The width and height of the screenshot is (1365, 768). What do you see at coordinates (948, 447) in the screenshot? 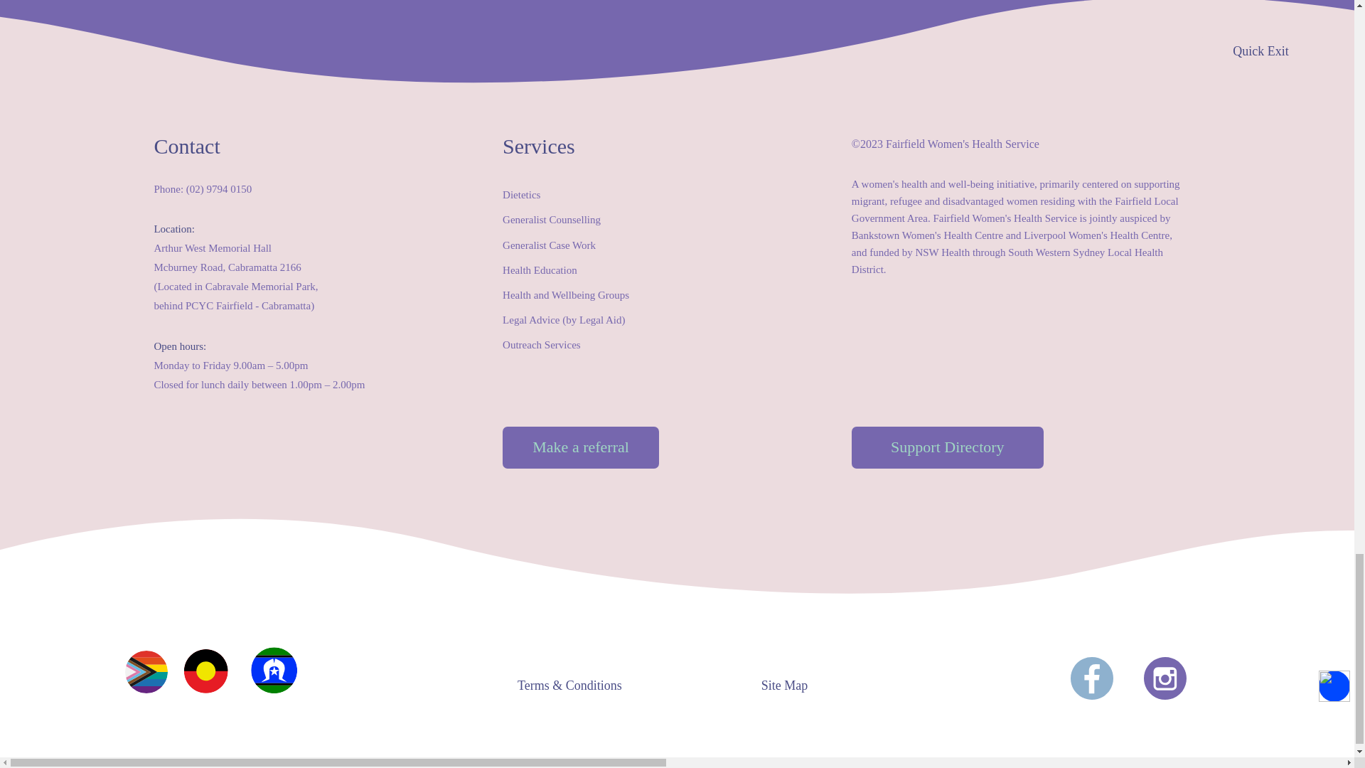
I see `Support Directory` at bounding box center [948, 447].